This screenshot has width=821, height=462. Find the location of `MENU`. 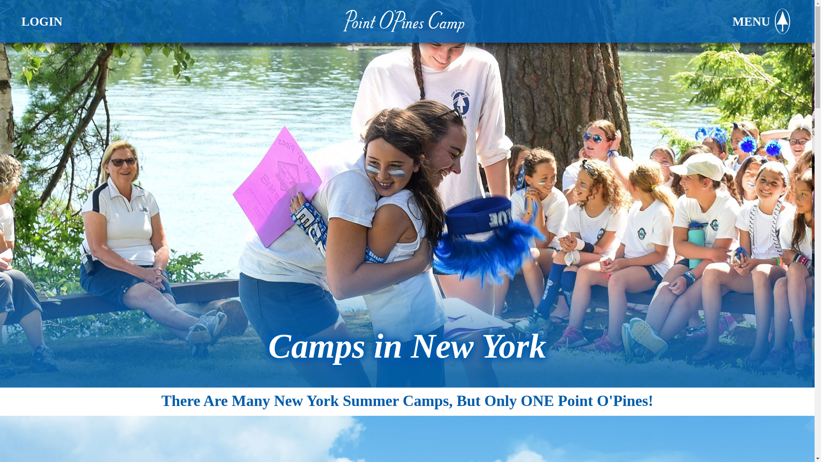

MENU is located at coordinates (762, 21).